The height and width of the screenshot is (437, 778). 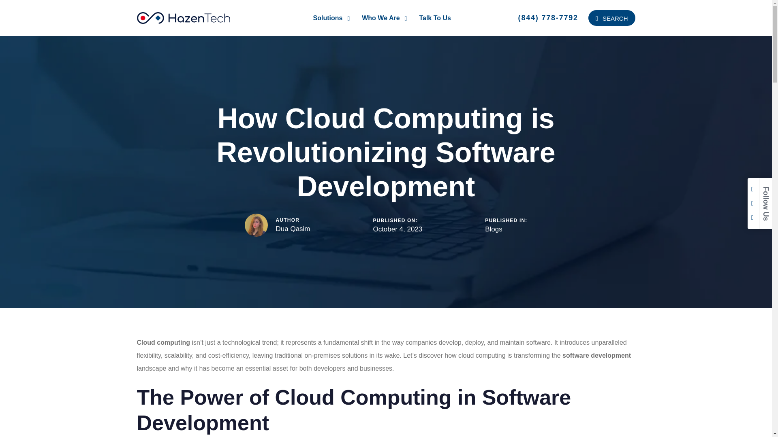 I want to click on Solutions, so click(x=331, y=18).